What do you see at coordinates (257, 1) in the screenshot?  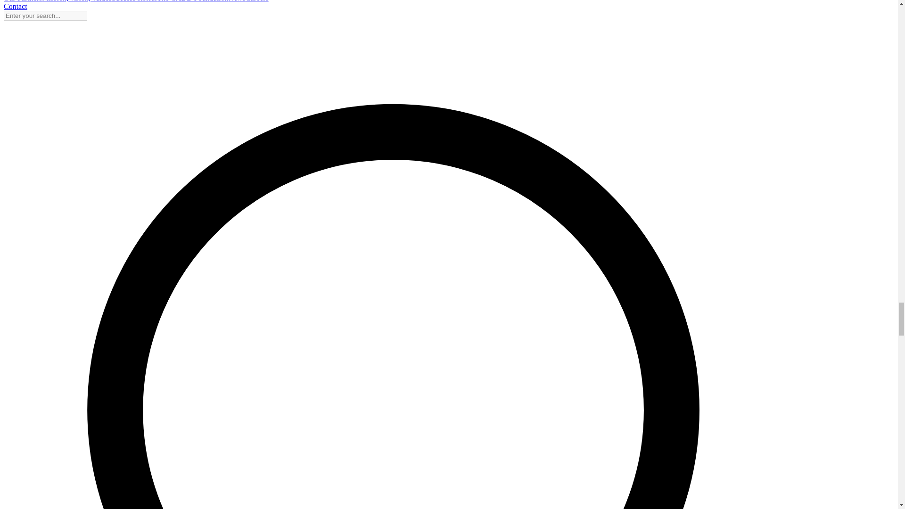 I see `Careers` at bounding box center [257, 1].